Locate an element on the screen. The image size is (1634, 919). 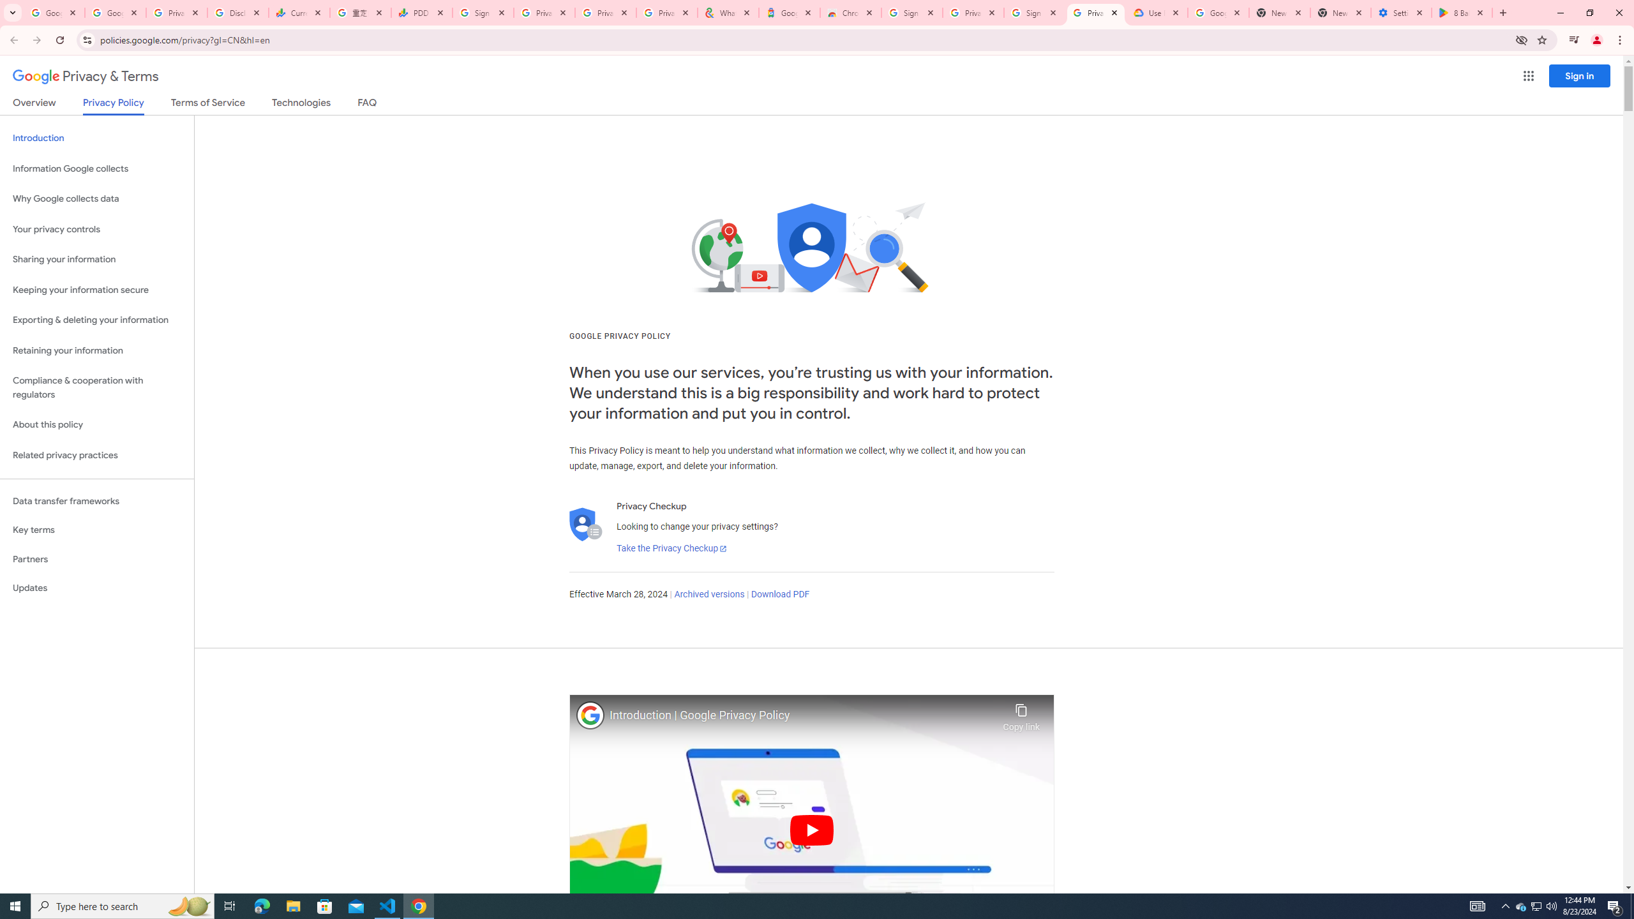
Google is located at coordinates (789, 13).